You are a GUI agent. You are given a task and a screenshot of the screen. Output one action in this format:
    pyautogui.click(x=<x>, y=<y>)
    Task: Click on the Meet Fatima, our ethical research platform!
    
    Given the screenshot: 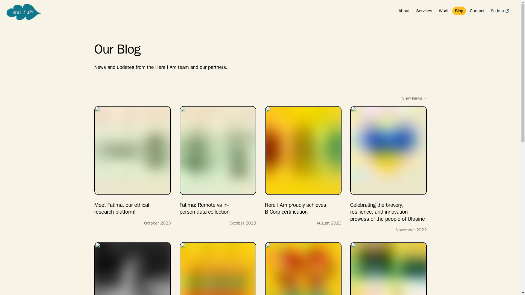 What is the action you would take?
    pyautogui.click(x=132, y=161)
    